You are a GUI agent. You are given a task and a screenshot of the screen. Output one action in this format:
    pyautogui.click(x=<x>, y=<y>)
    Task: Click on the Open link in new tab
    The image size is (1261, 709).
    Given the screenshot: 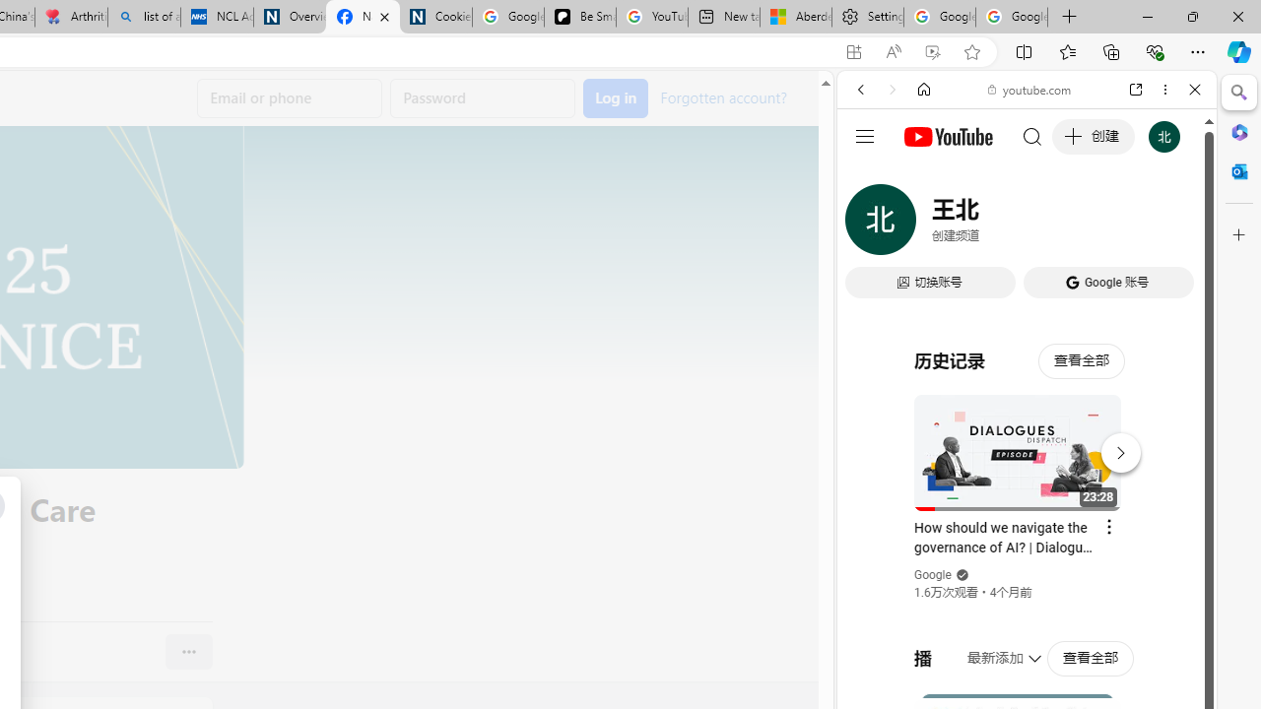 What is the action you would take?
    pyautogui.click(x=1136, y=90)
    